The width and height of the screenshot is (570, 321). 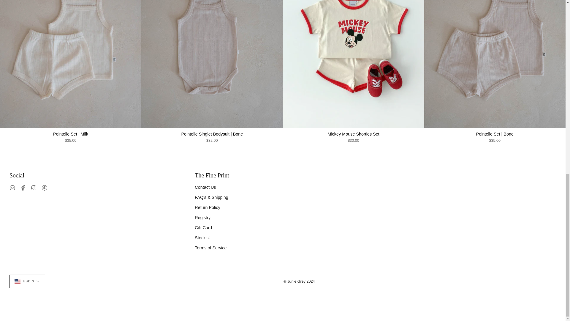 What do you see at coordinates (34, 188) in the screenshot?
I see `Junie Grey on TikTok` at bounding box center [34, 188].